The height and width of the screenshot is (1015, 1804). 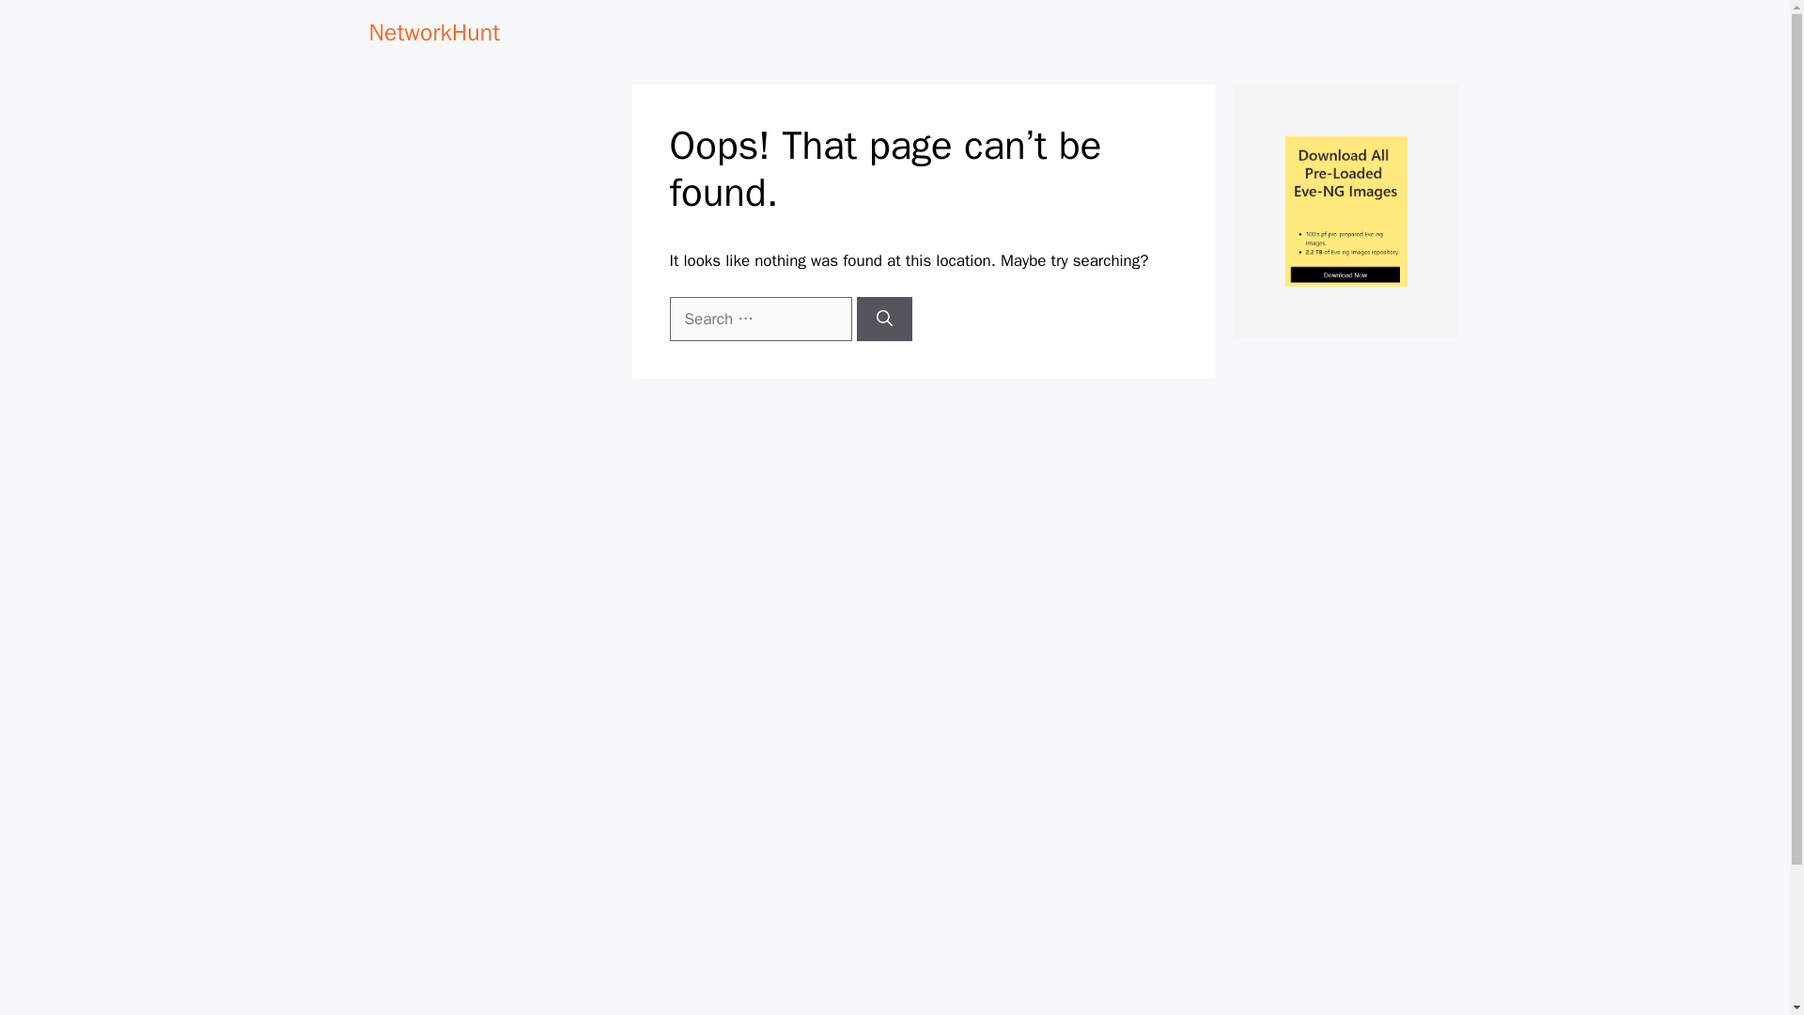 What do you see at coordinates (433, 32) in the screenshot?
I see `NetworkHunt` at bounding box center [433, 32].